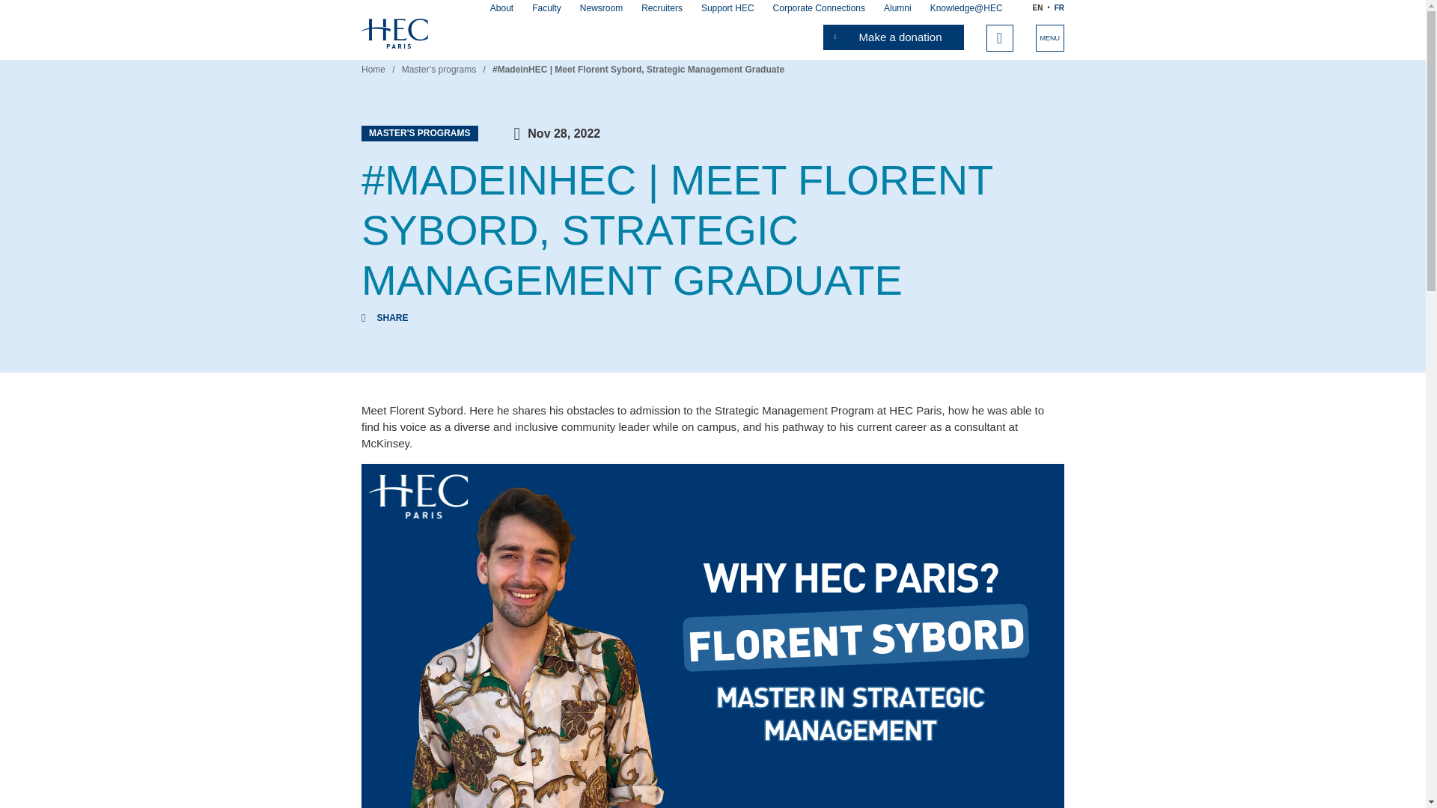  Describe the element at coordinates (1060, 7) in the screenshot. I see `FR` at that location.